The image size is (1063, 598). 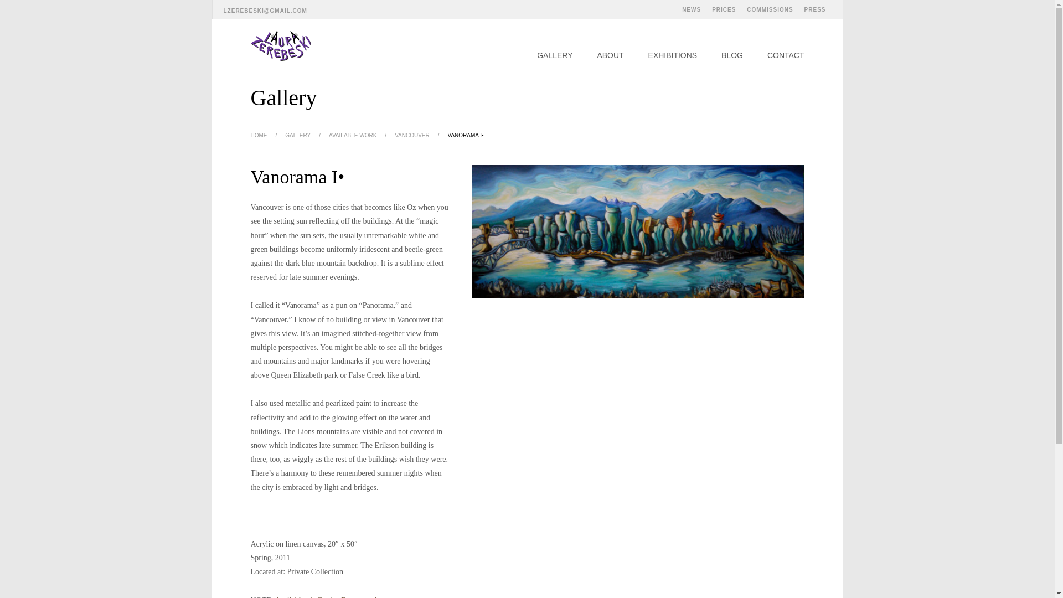 I want to click on GALLERY, so click(x=297, y=135).